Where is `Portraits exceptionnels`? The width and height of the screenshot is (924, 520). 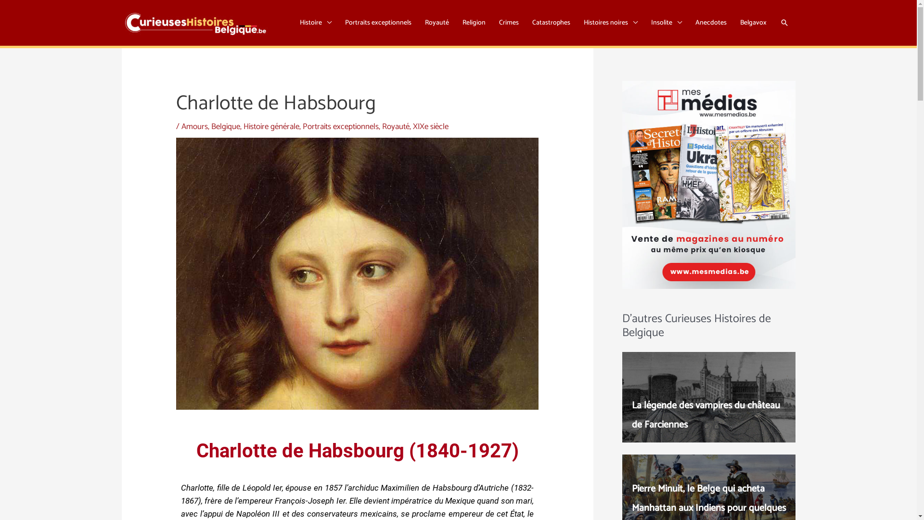 Portraits exceptionnels is located at coordinates (378, 23).